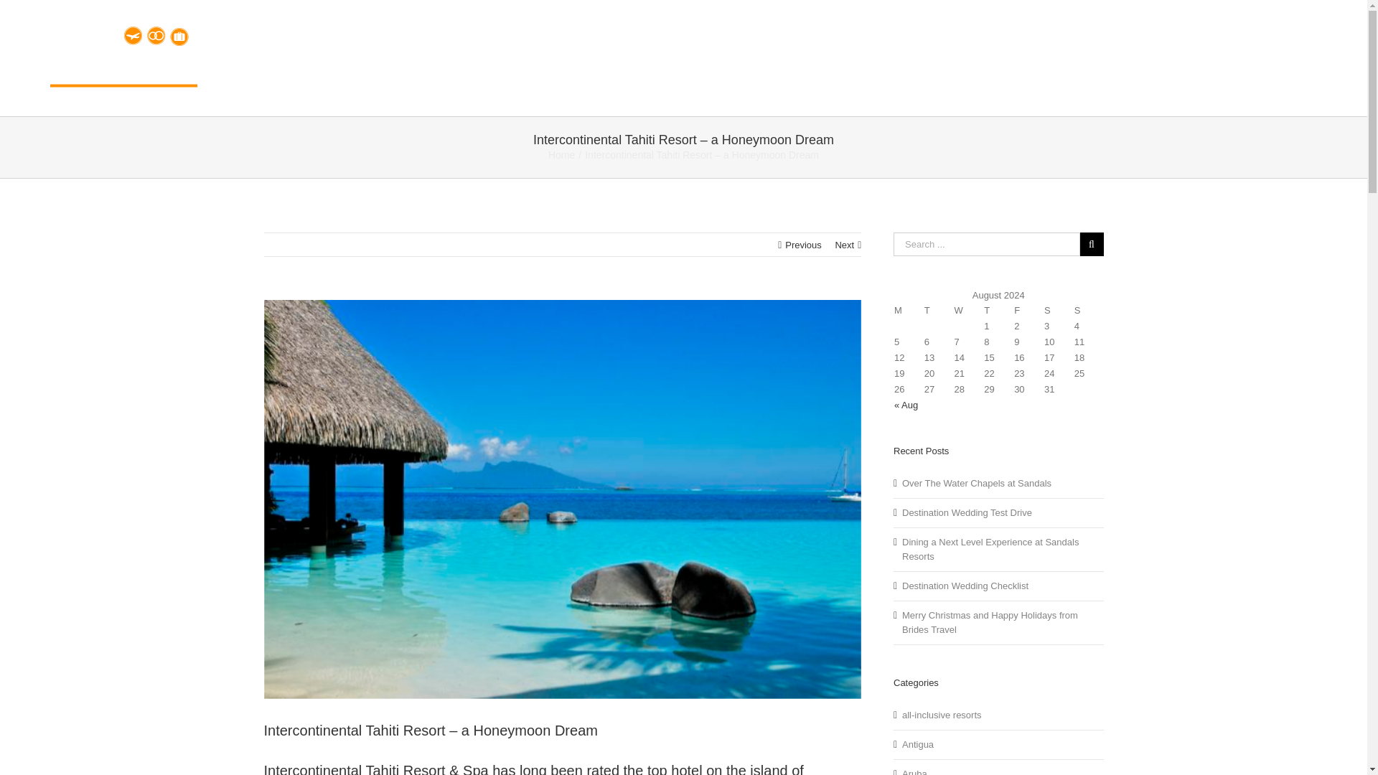  What do you see at coordinates (938, 310) in the screenshot?
I see `Tuesday` at bounding box center [938, 310].